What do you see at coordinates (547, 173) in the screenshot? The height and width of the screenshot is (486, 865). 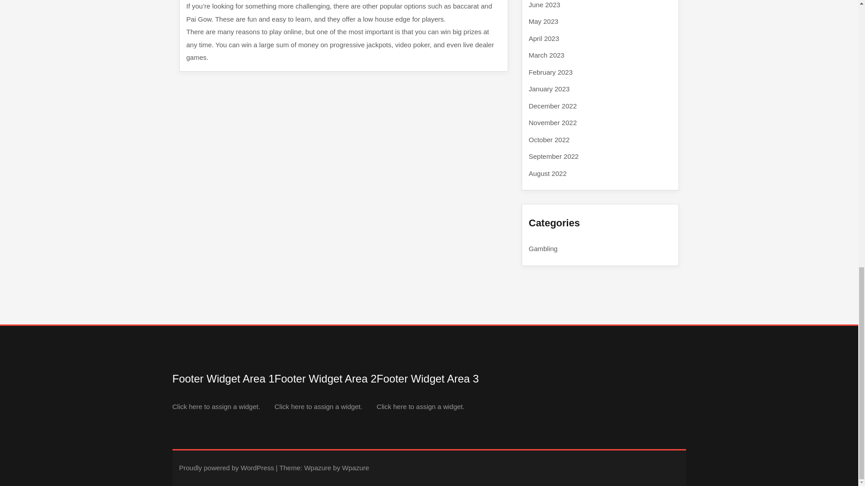 I see `August 2022` at bounding box center [547, 173].